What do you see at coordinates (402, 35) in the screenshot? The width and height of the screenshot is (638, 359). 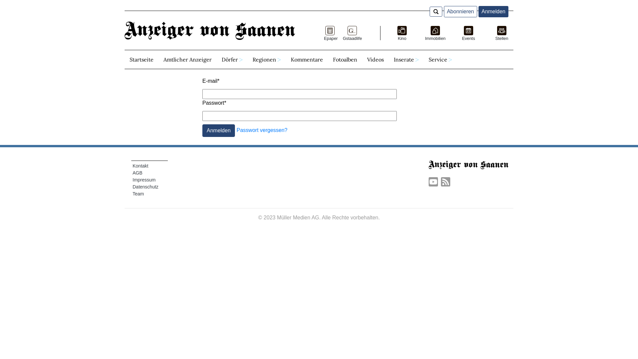 I see `Kino` at bounding box center [402, 35].